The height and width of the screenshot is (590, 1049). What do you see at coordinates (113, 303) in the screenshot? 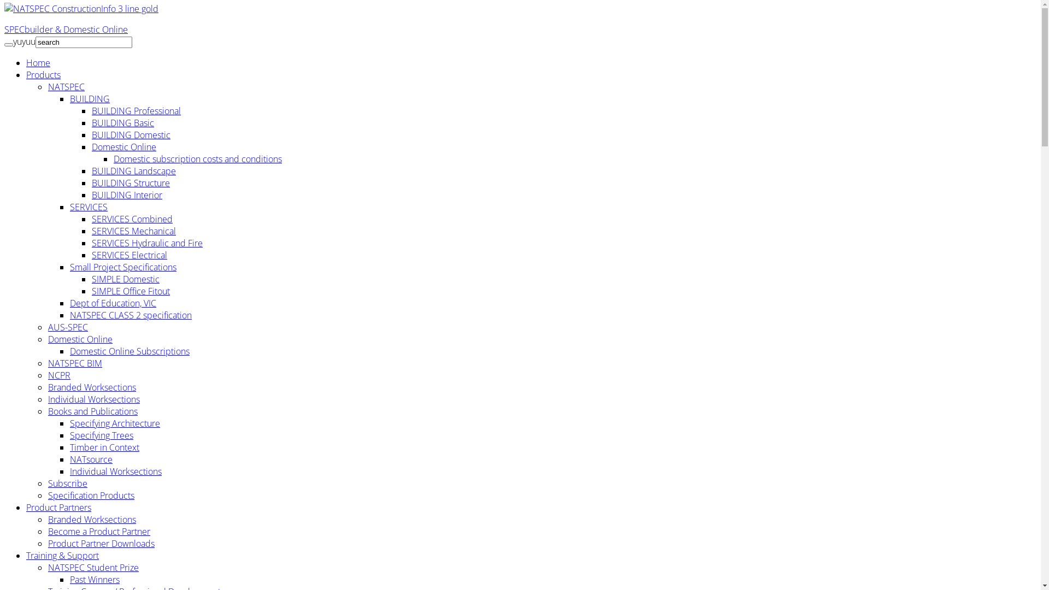
I see `Dept of Education, VIC` at bounding box center [113, 303].